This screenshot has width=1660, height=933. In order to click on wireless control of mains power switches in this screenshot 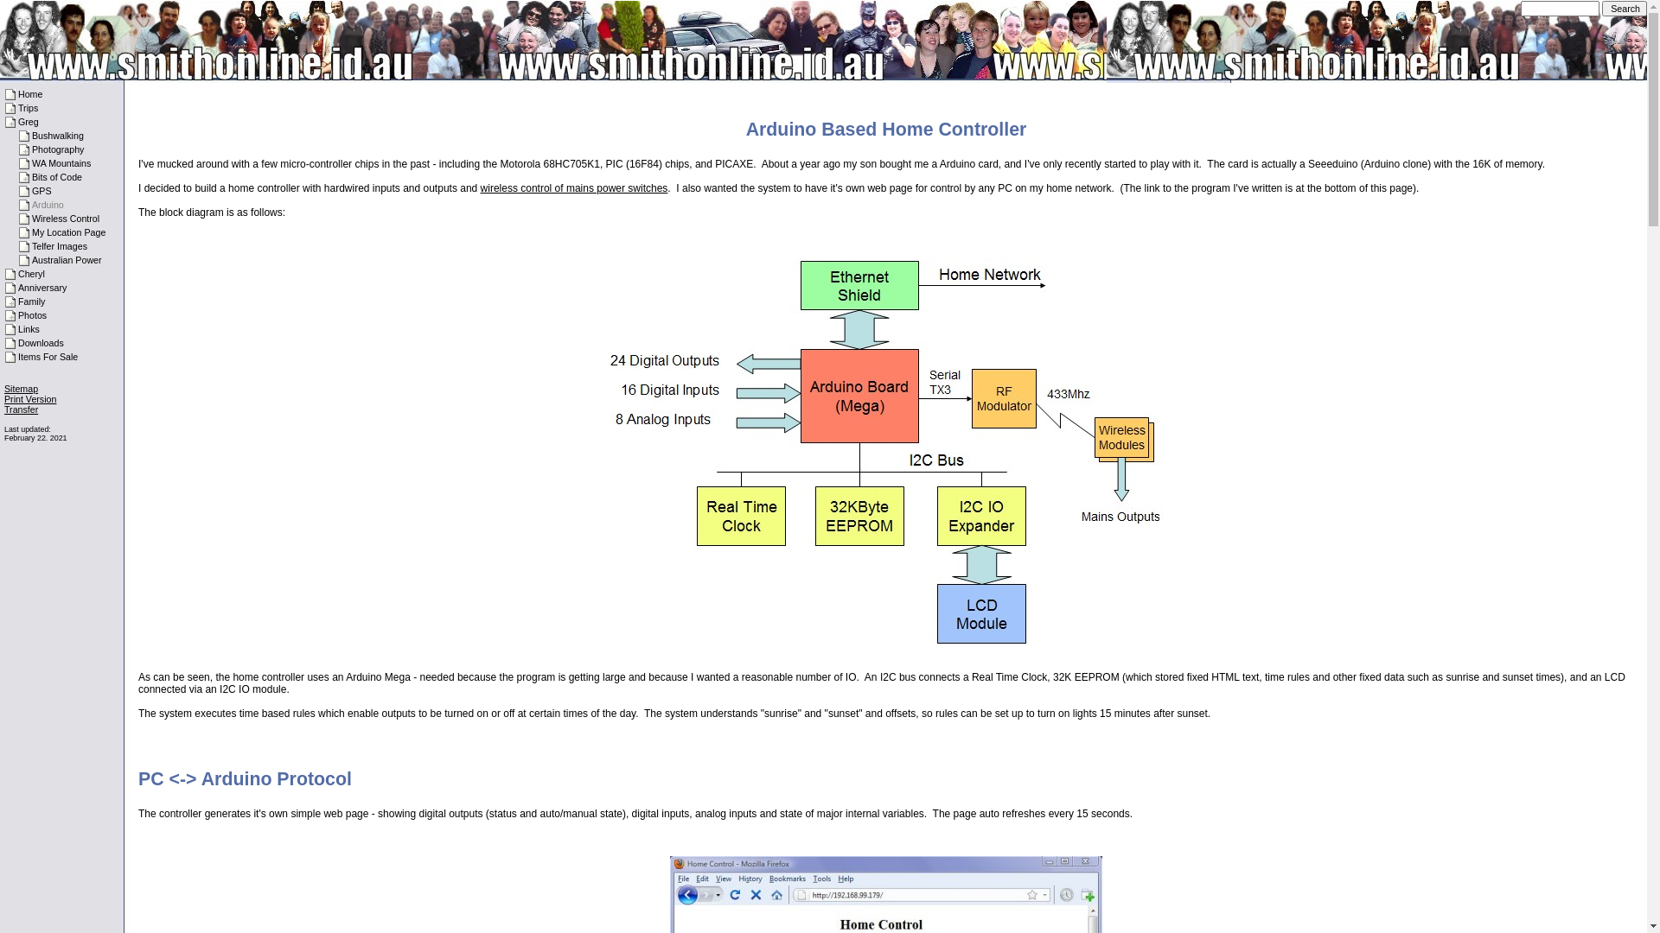, I will do `click(574, 188)`.